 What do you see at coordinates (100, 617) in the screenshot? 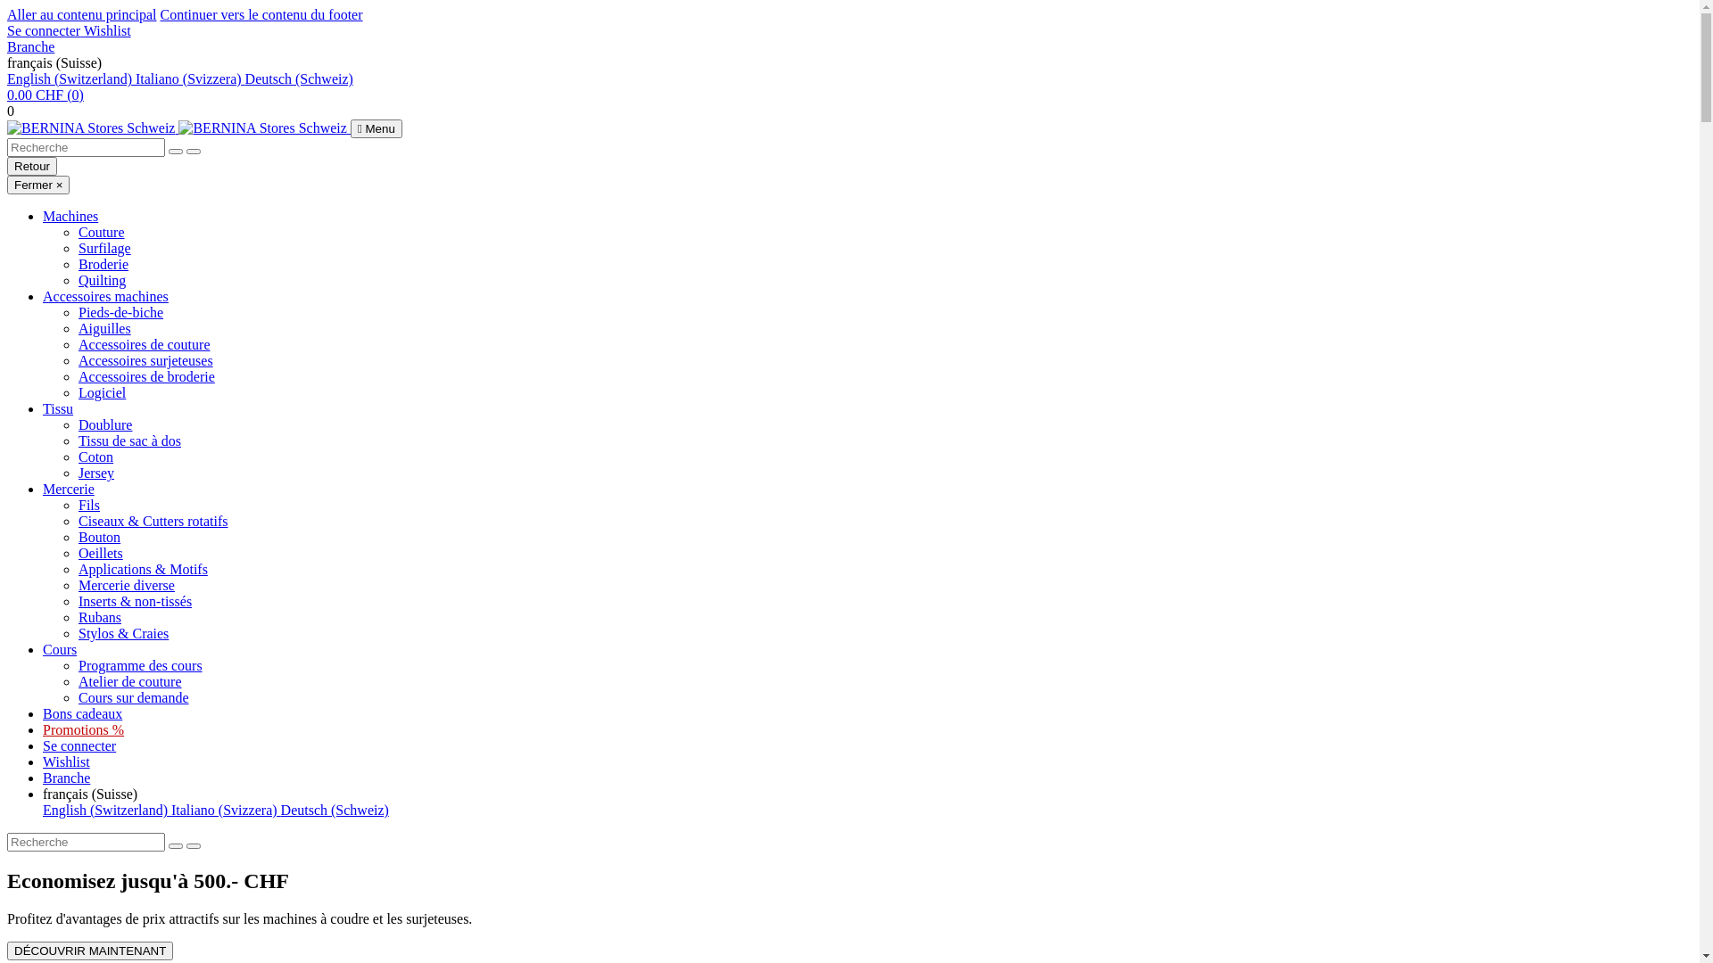
I see `Rubans` at bounding box center [100, 617].